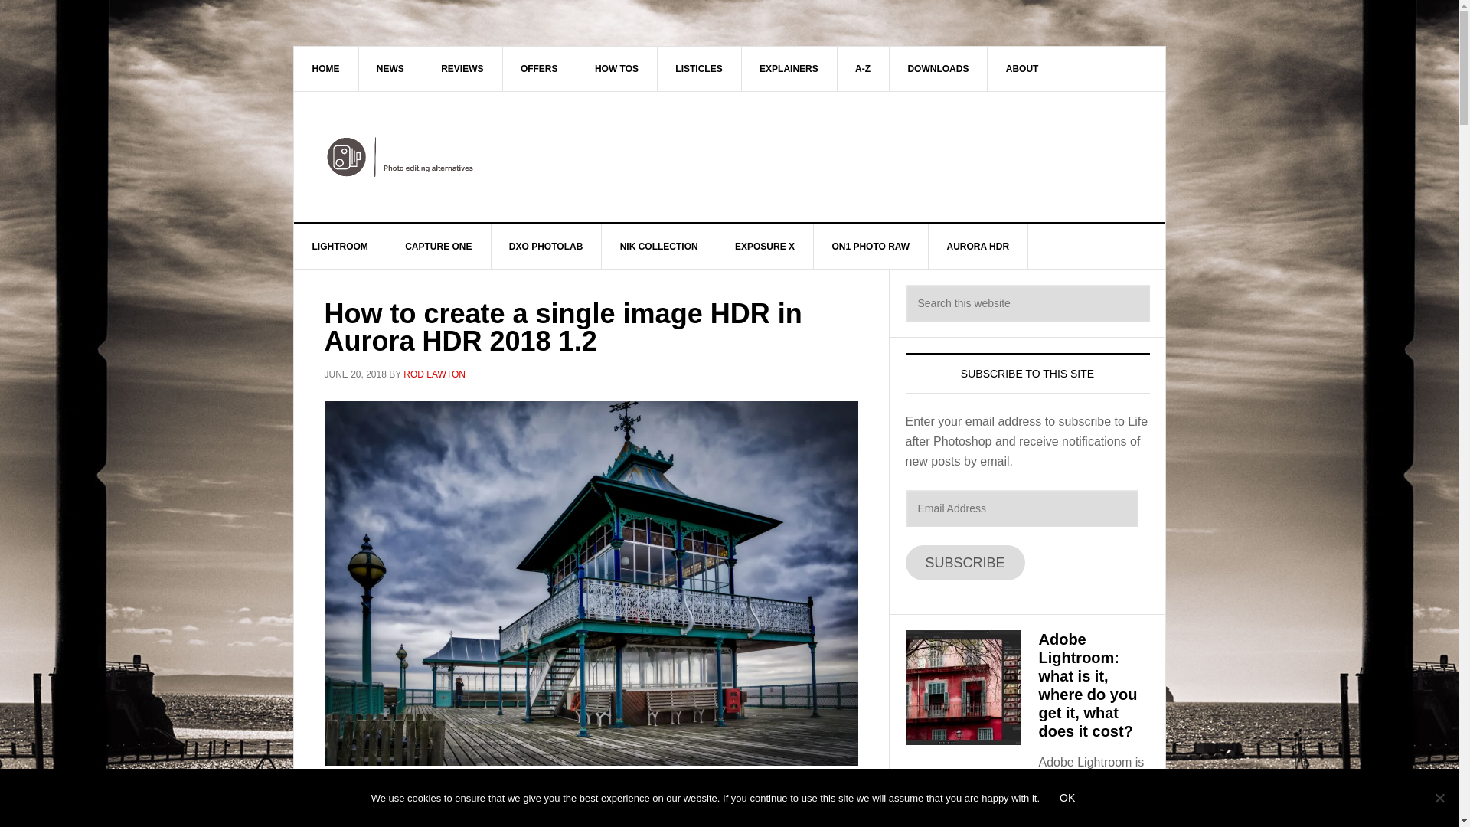 This screenshot has height=827, width=1470. Describe the element at coordinates (1439, 798) in the screenshot. I see `No` at that location.